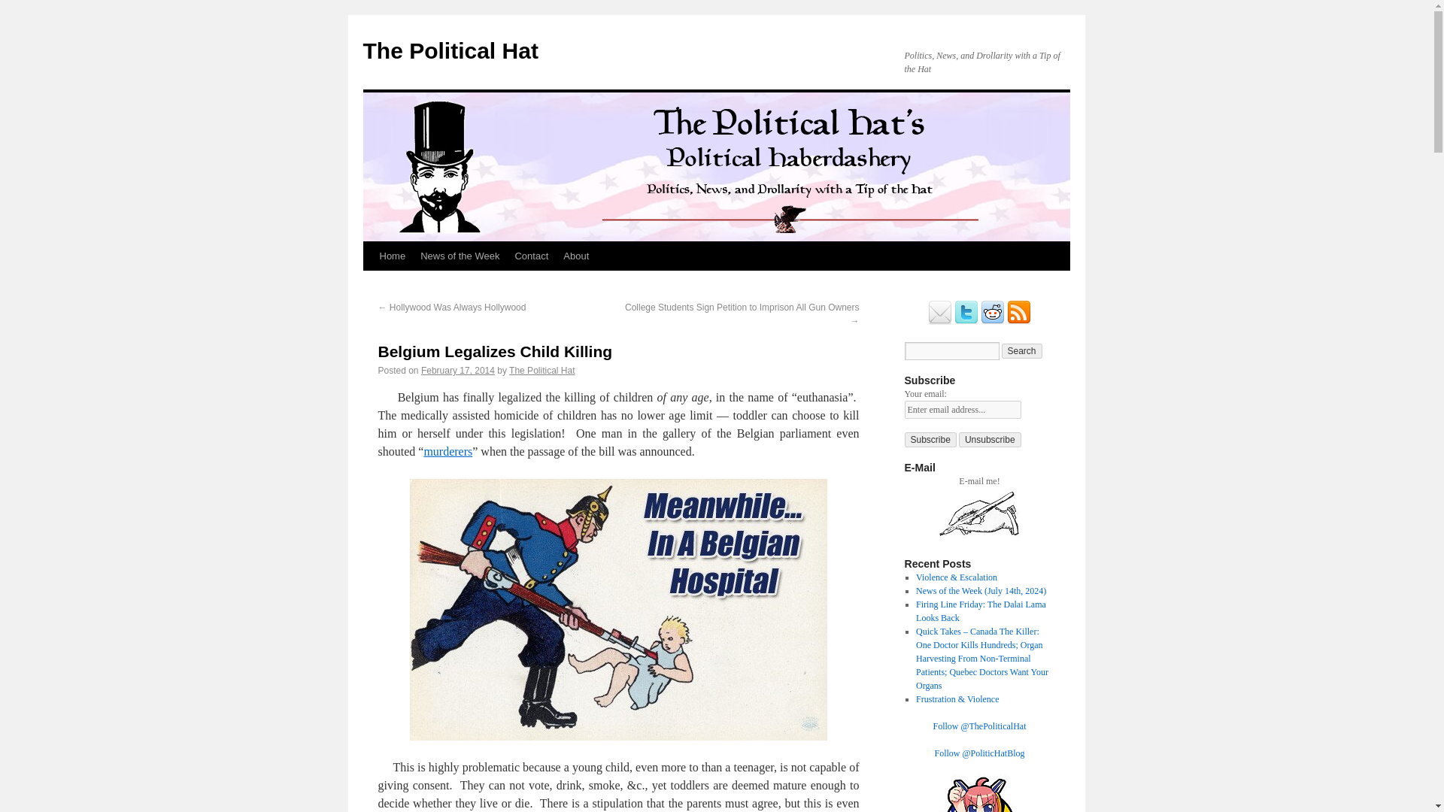  Describe the element at coordinates (990, 439) in the screenshot. I see `Unsubscribe` at that location.